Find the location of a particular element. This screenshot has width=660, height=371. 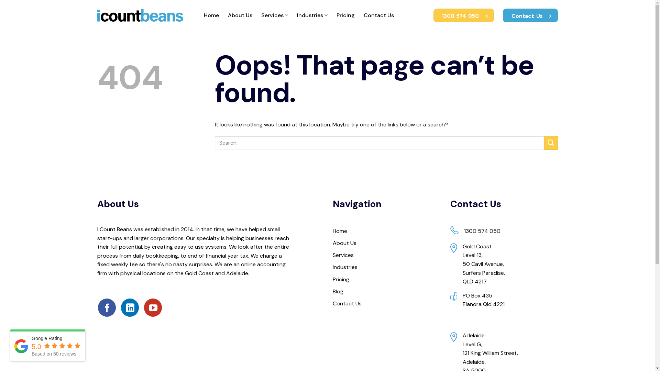

1300 574 050 is located at coordinates (482, 231).